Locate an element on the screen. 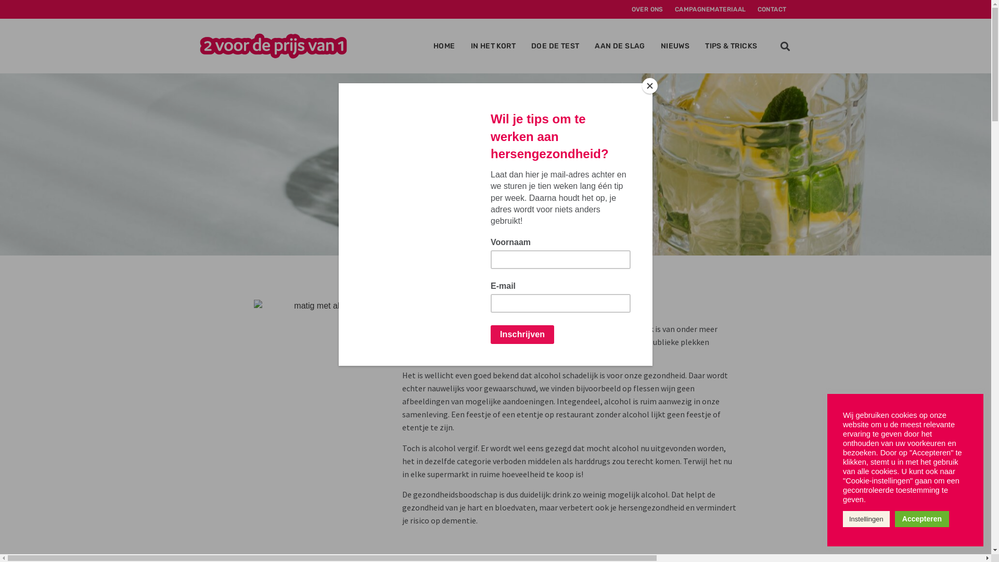 The height and width of the screenshot is (562, 999). DOE DE TEST is located at coordinates (555, 46).